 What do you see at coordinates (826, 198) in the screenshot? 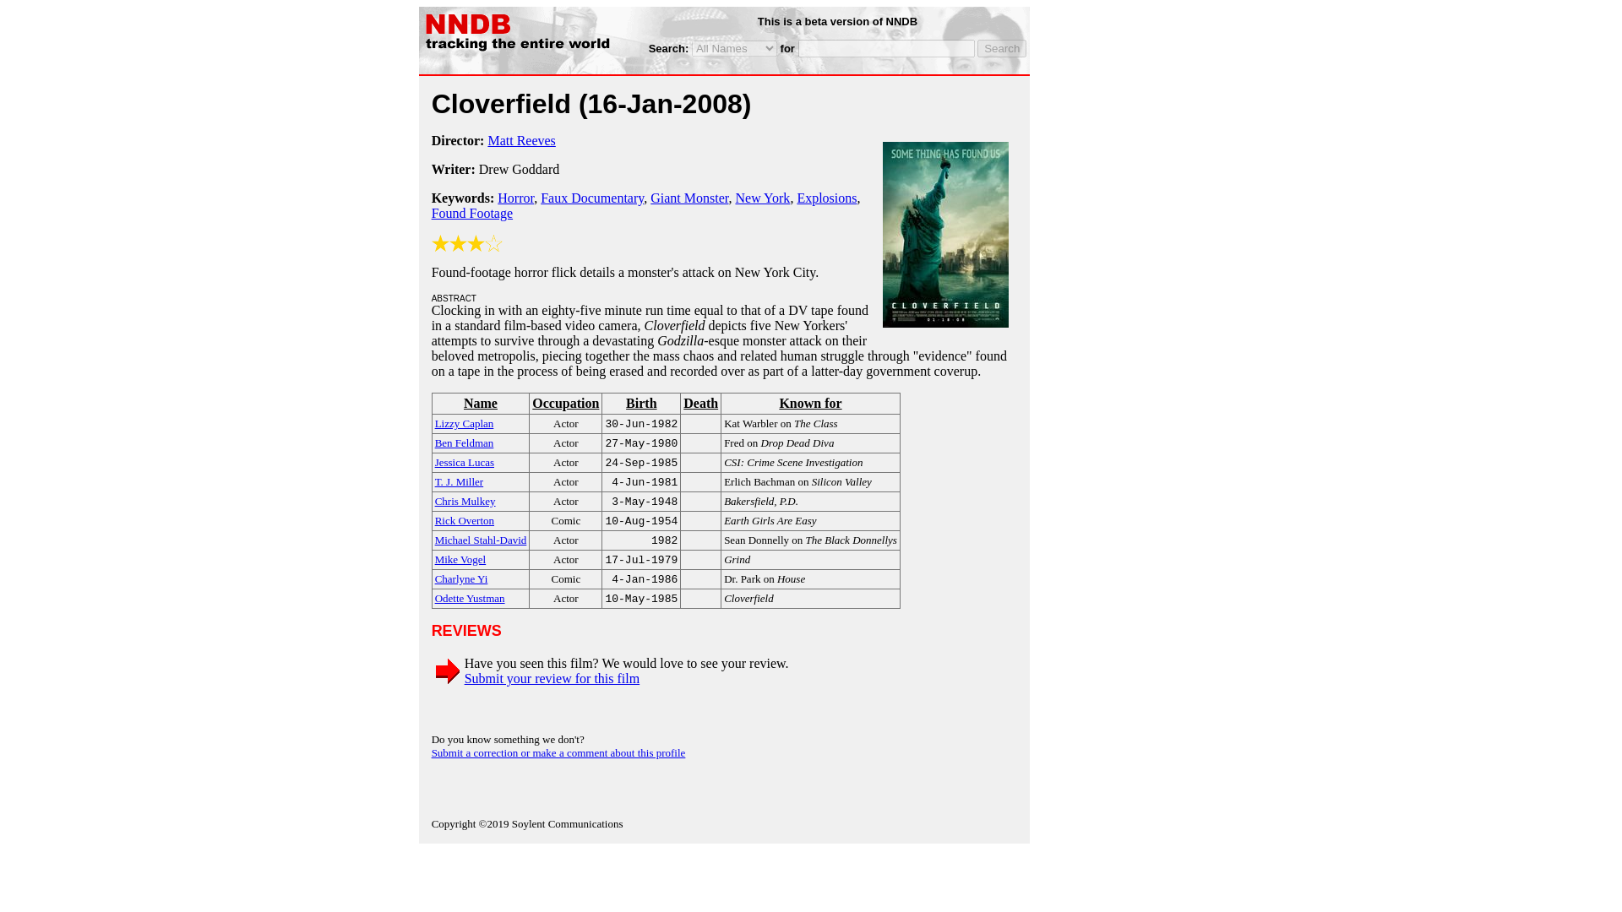
I see `Explosions` at bounding box center [826, 198].